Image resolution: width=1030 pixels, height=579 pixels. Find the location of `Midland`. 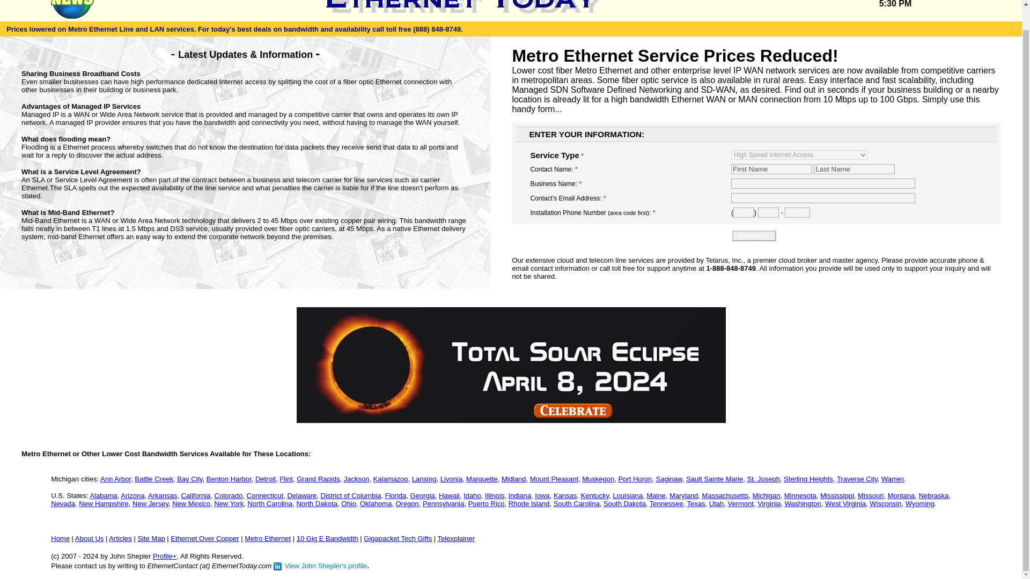

Midland is located at coordinates (514, 478).